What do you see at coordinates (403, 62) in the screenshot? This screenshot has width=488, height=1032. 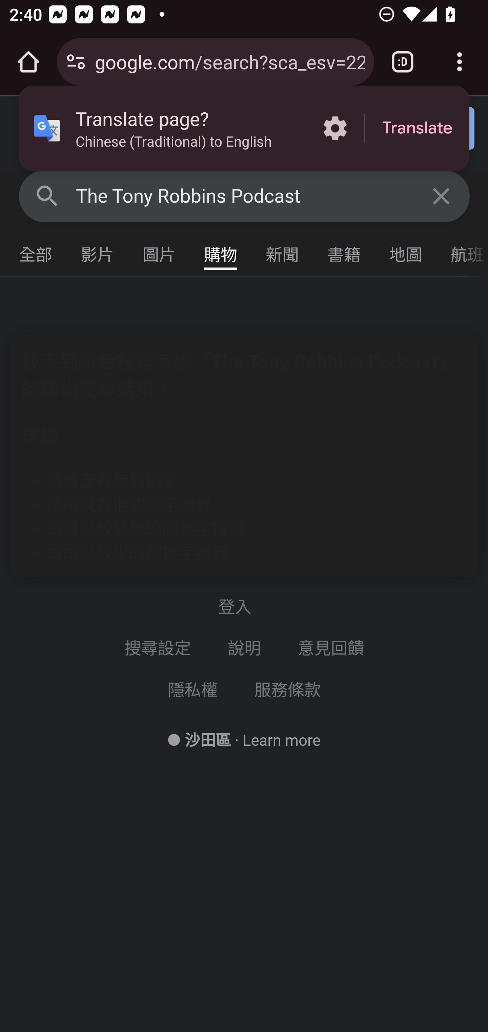 I see `Switch or close tabs` at bounding box center [403, 62].